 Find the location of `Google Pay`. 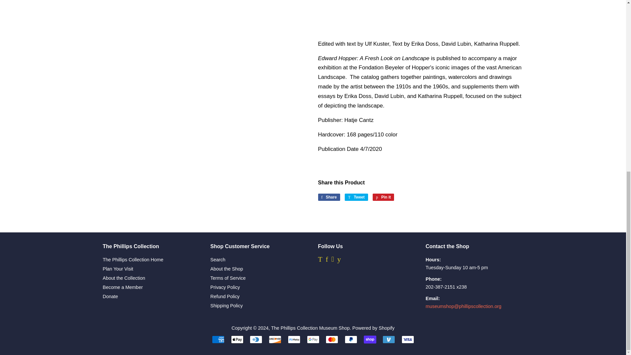

Google Pay is located at coordinates (313, 339).